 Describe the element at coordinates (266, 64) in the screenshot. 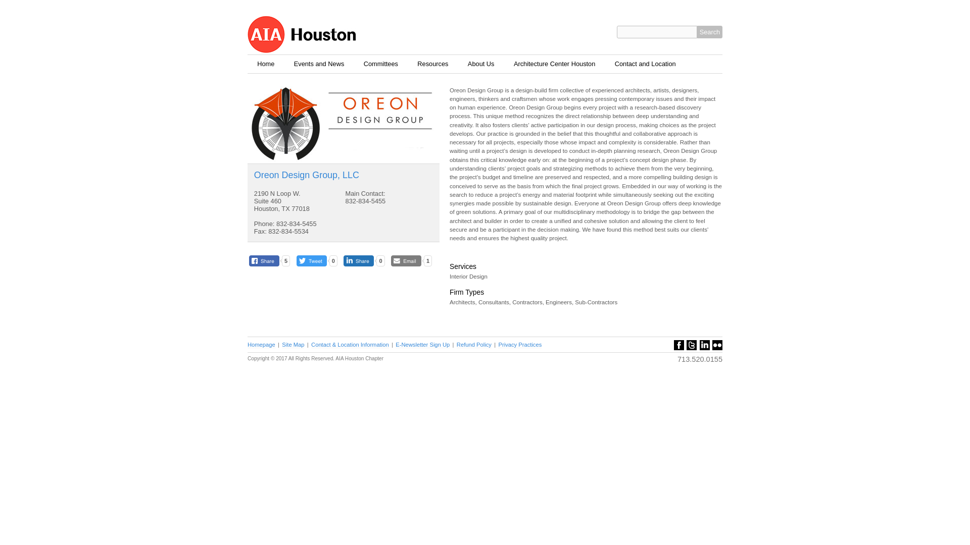

I see `Home` at that location.